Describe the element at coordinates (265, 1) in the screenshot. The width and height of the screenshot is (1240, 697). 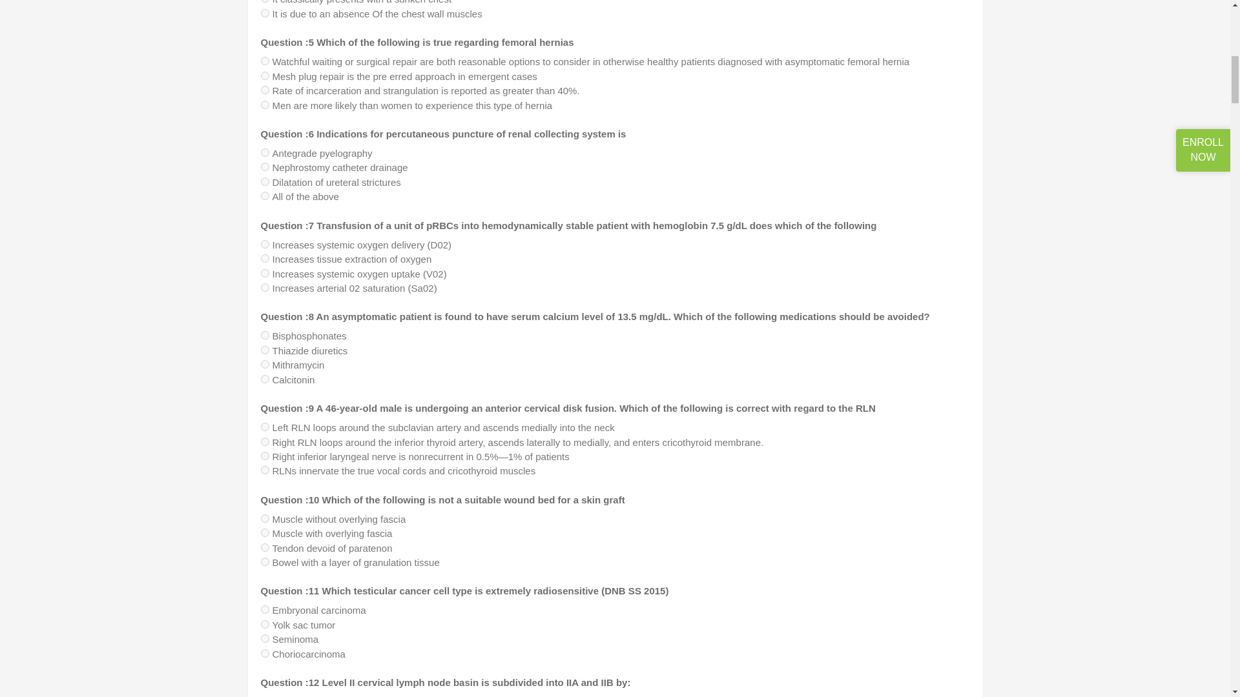
I see `3` at that location.